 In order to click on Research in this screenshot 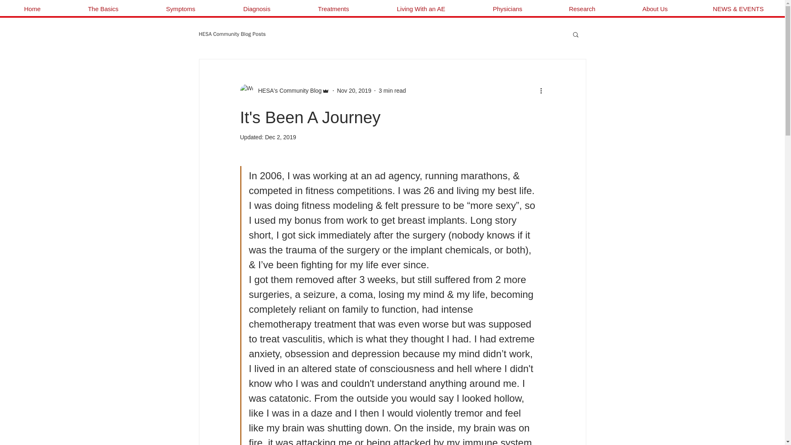, I will do `click(582, 9)`.